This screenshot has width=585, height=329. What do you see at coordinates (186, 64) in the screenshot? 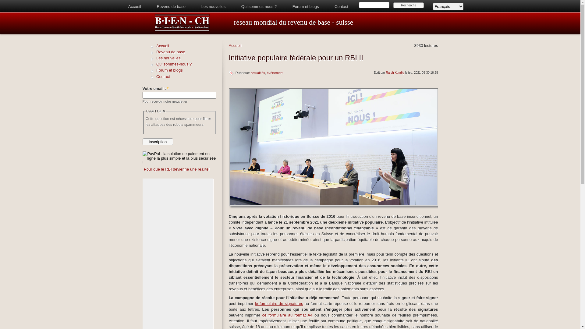
I see `Qui sommes-nous ?` at bounding box center [186, 64].